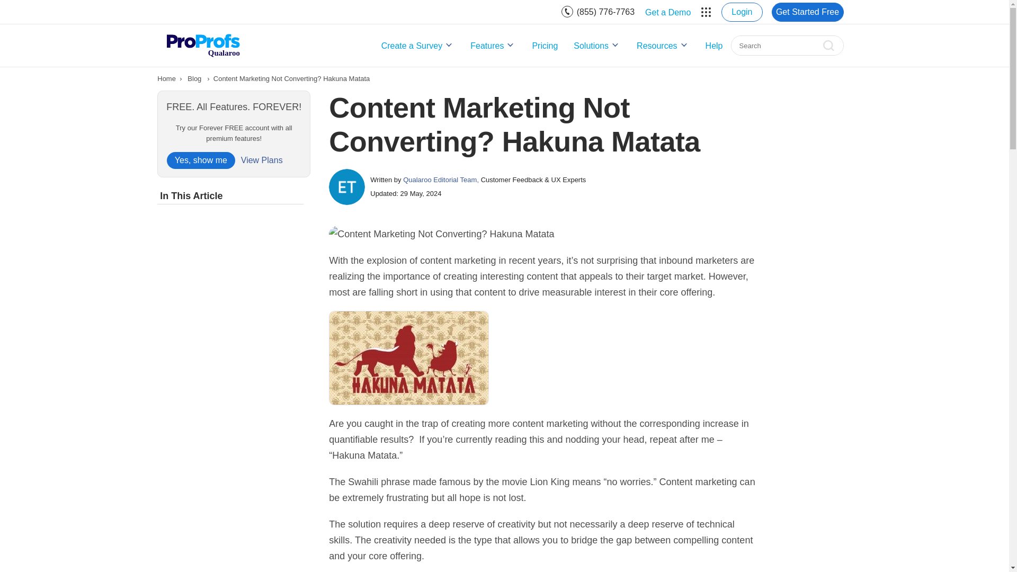 Image resolution: width=1017 pixels, height=572 pixels. Describe the element at coordinates (166, 78) in the screenshot. I see `Home` at that location.